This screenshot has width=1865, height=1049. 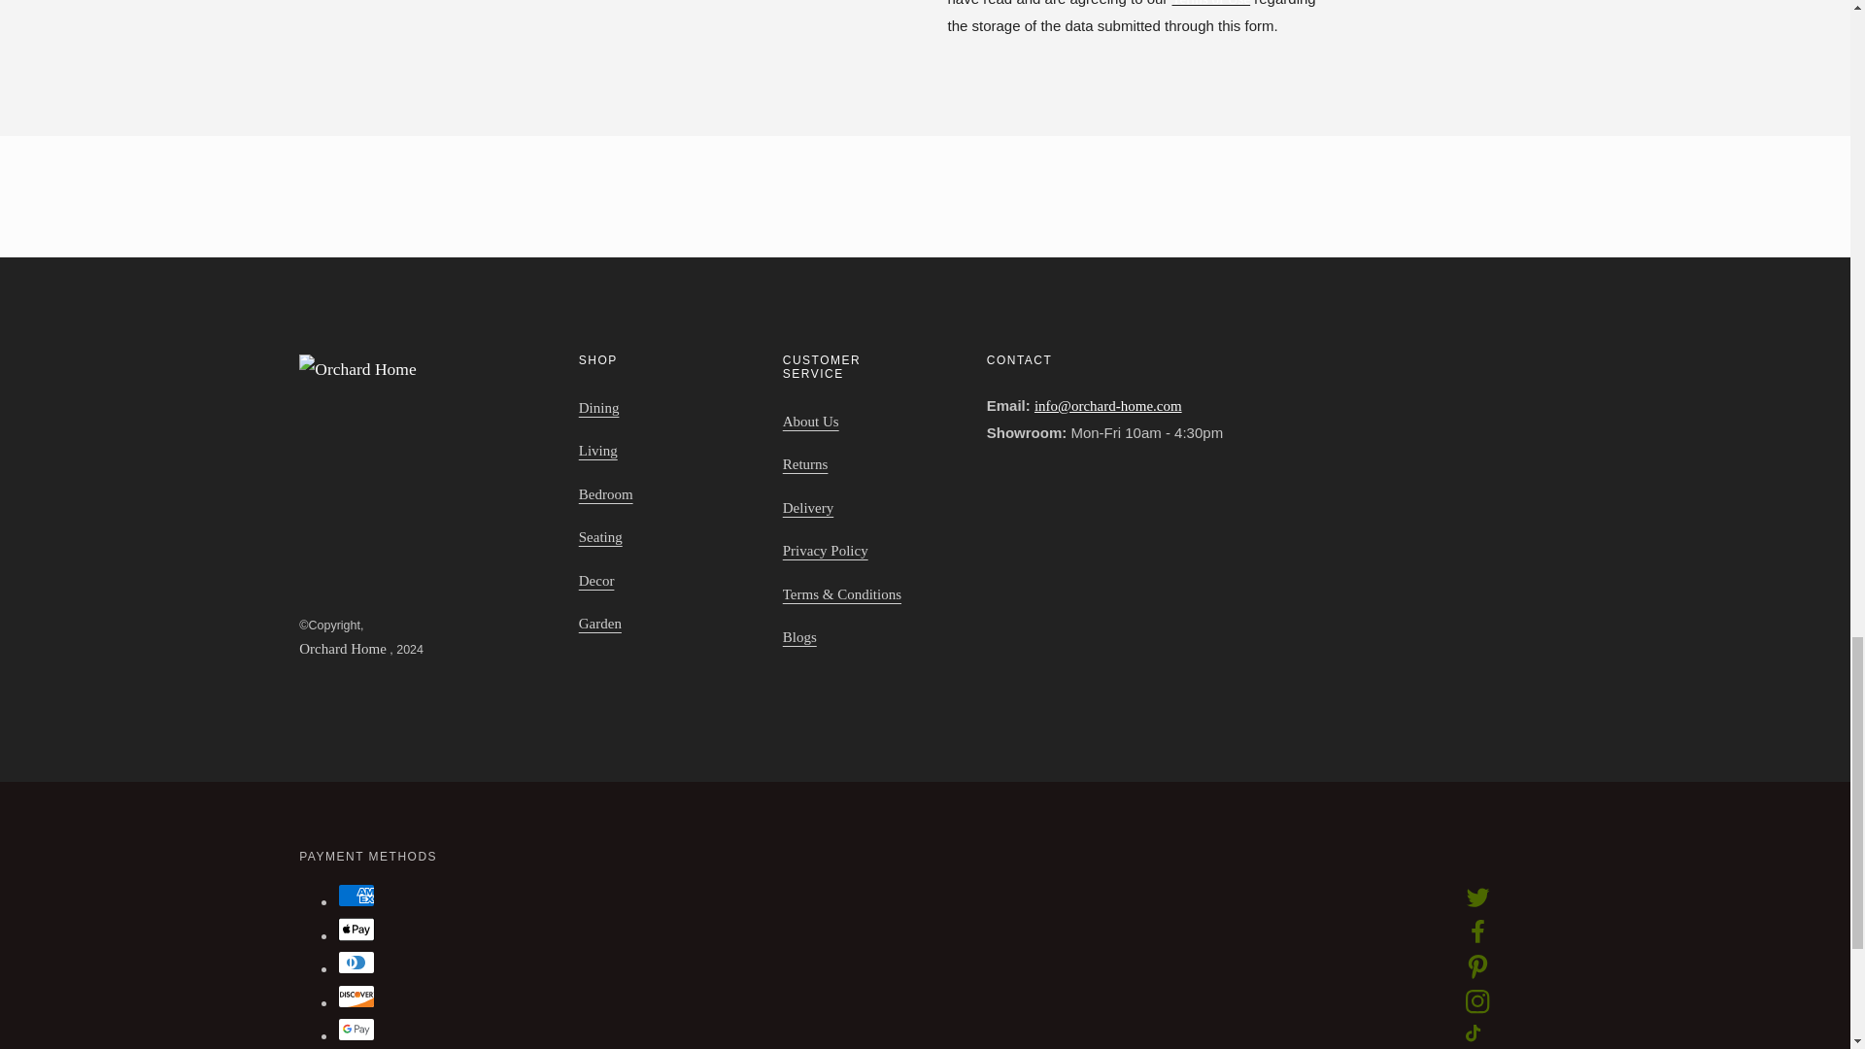 I want to click on Diners Club, so click(x=356, y=962).